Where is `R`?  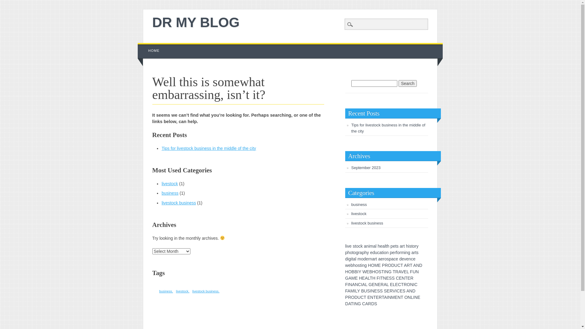
R is located at coordinates (370, 304).